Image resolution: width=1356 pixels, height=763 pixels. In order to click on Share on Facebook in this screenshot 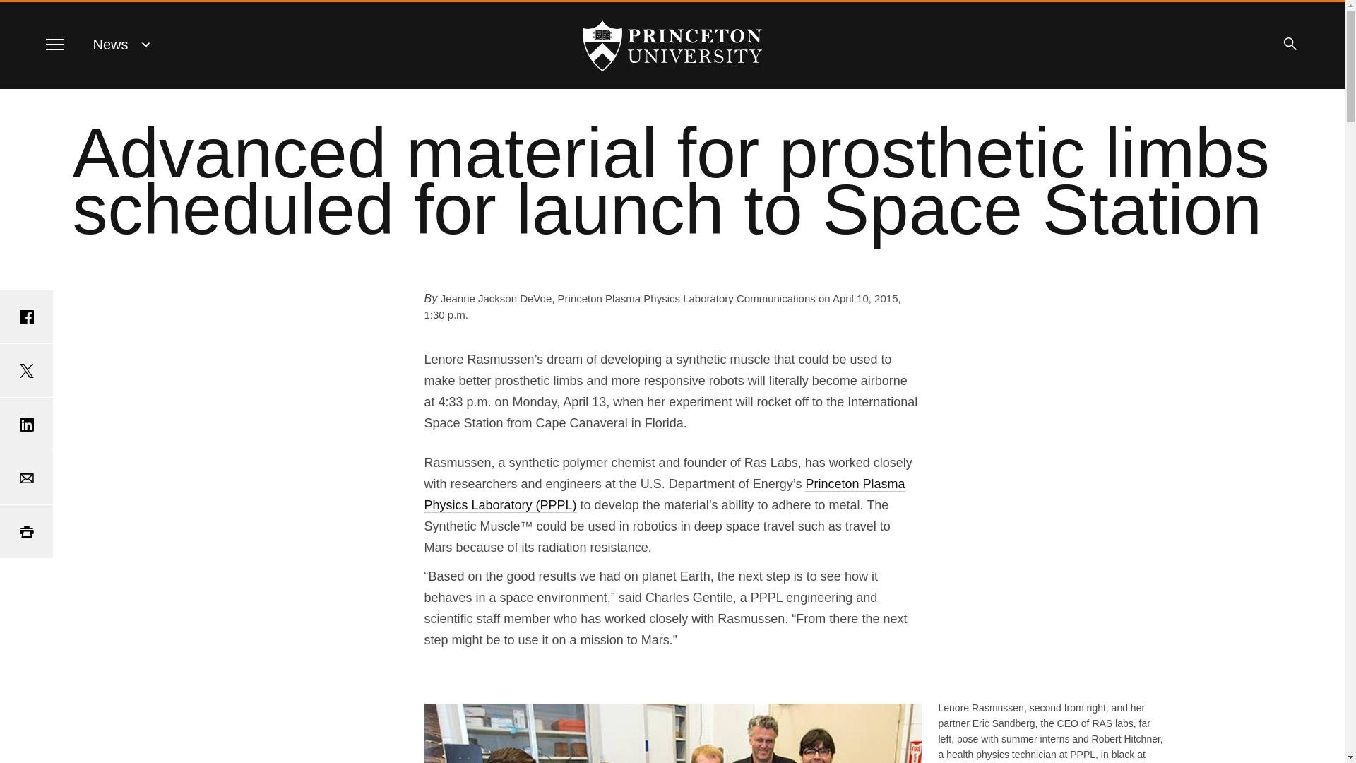, I will do `click(26, 317)`.